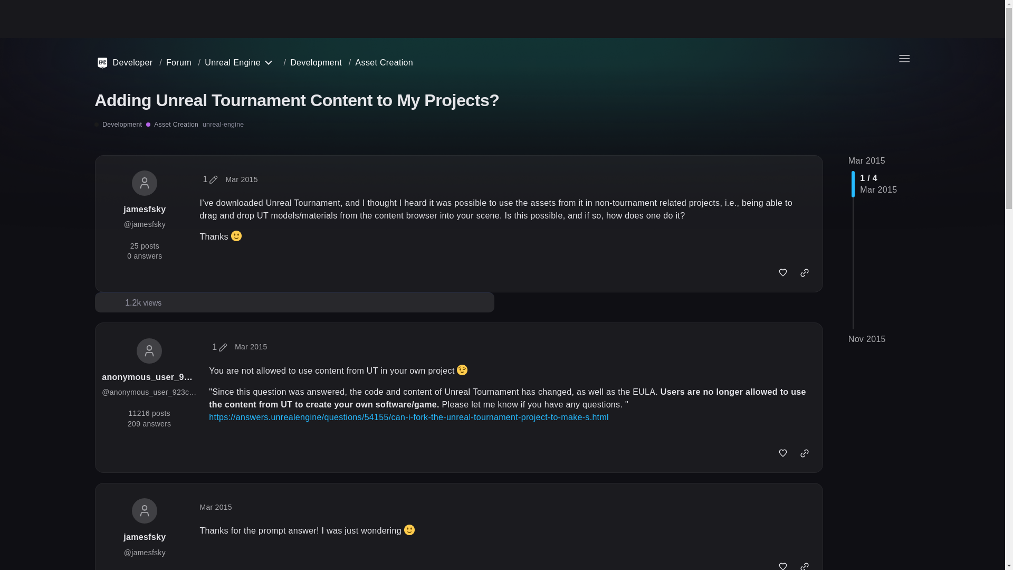 This screenshot has height=570, width=1013. I want to click on copy a link to this post to clipboard, so click(805, 273).